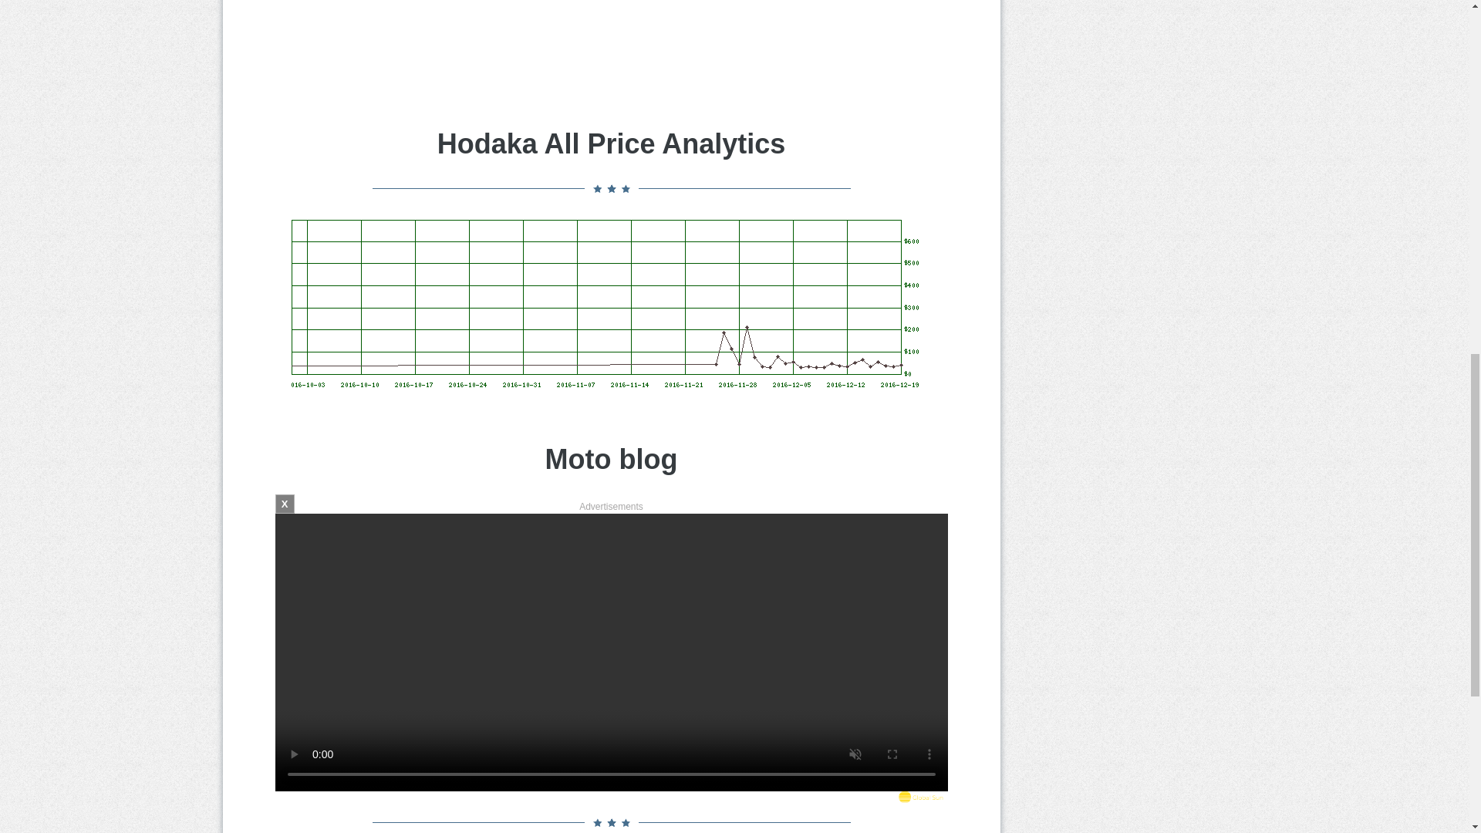 The height and width of the screenshot is (833, 1481). I want to click on Advertisement, so click(611, 39).